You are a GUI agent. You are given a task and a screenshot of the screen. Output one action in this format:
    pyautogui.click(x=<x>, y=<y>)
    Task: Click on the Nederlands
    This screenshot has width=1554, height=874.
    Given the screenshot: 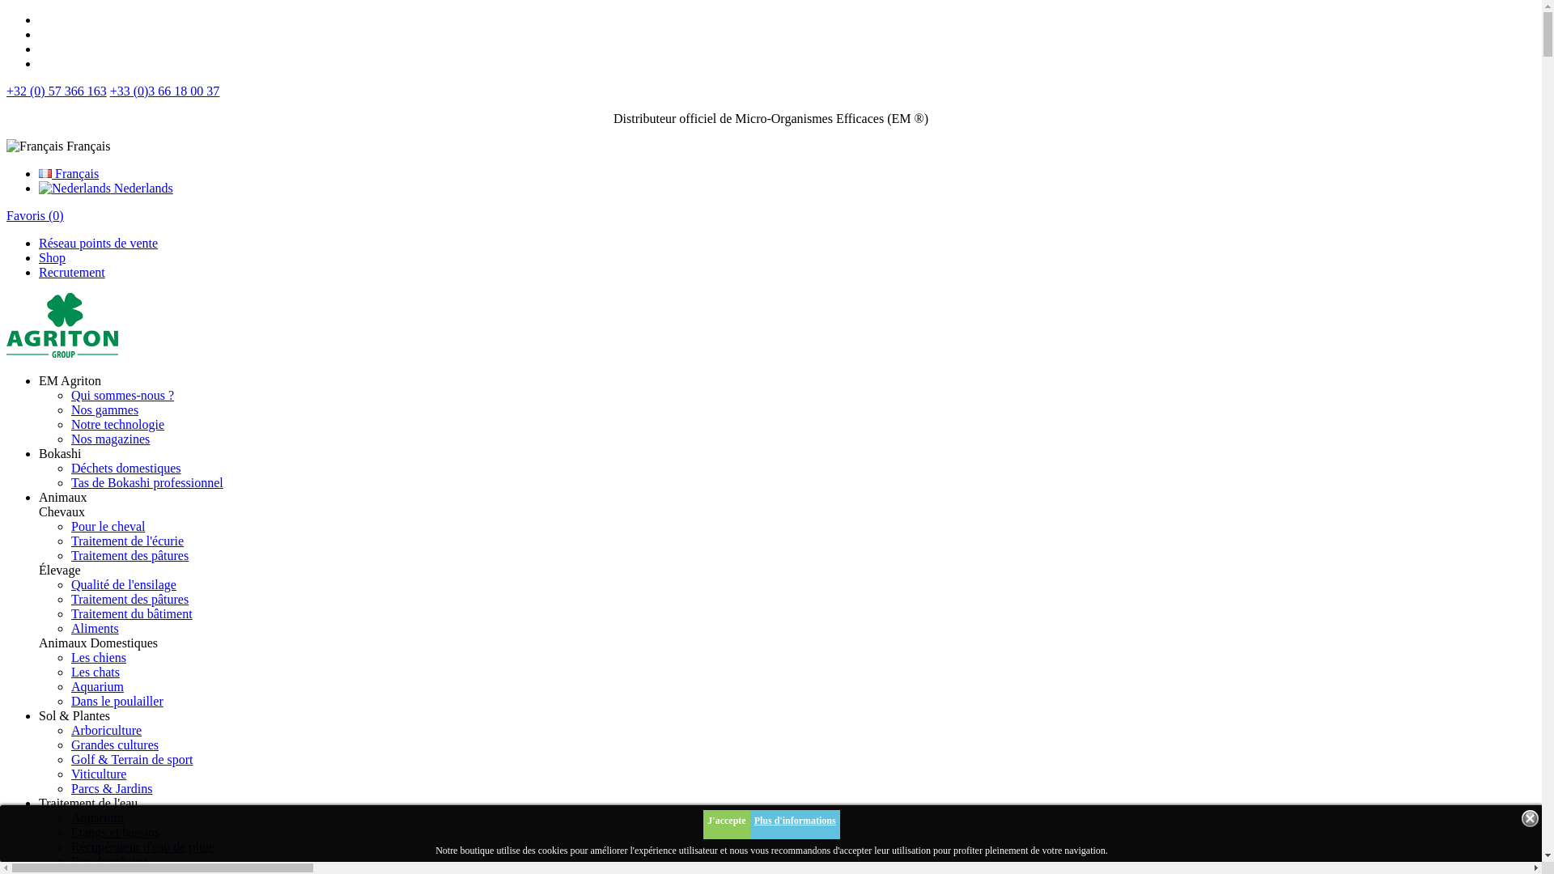 What is the action you would take?
    pyautogui.click(x=106, y=188)
    